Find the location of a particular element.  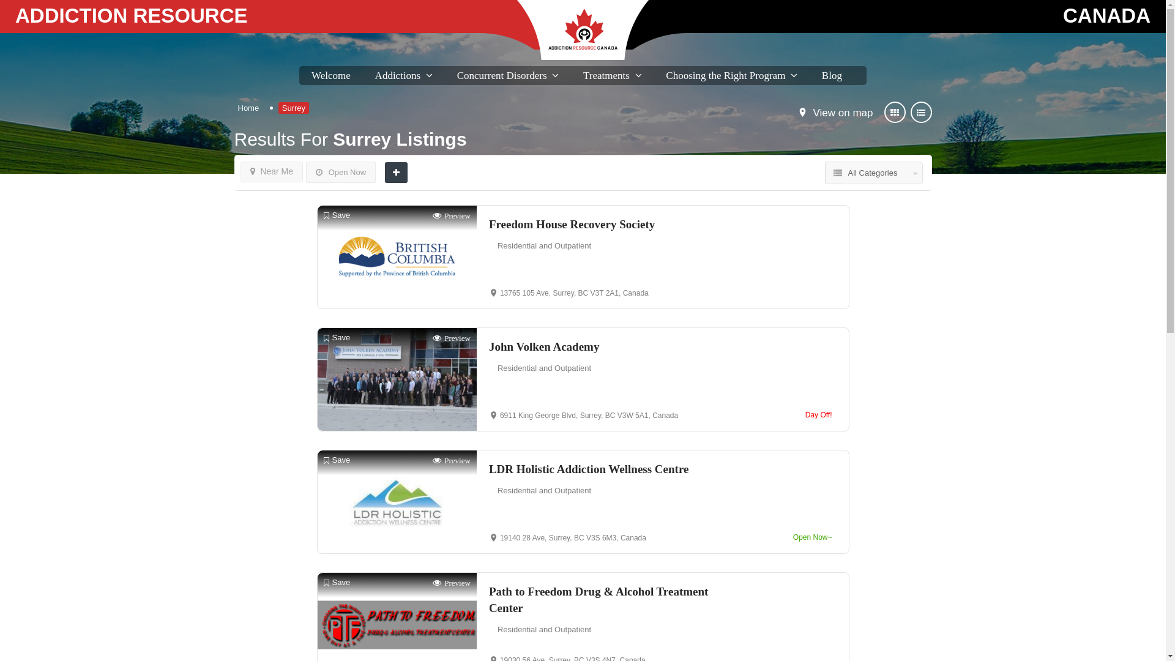

Addictions is located at coordinates (398, 76).